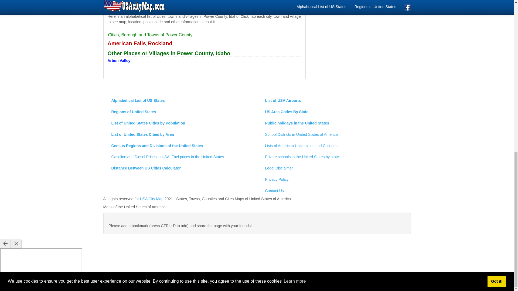 The height and width of the screenshot is (291, 518). What do you see at coordinates (180, 134) in the screenshot?
I see `List of United States Cities by Area` at bounding box center [180, 134].